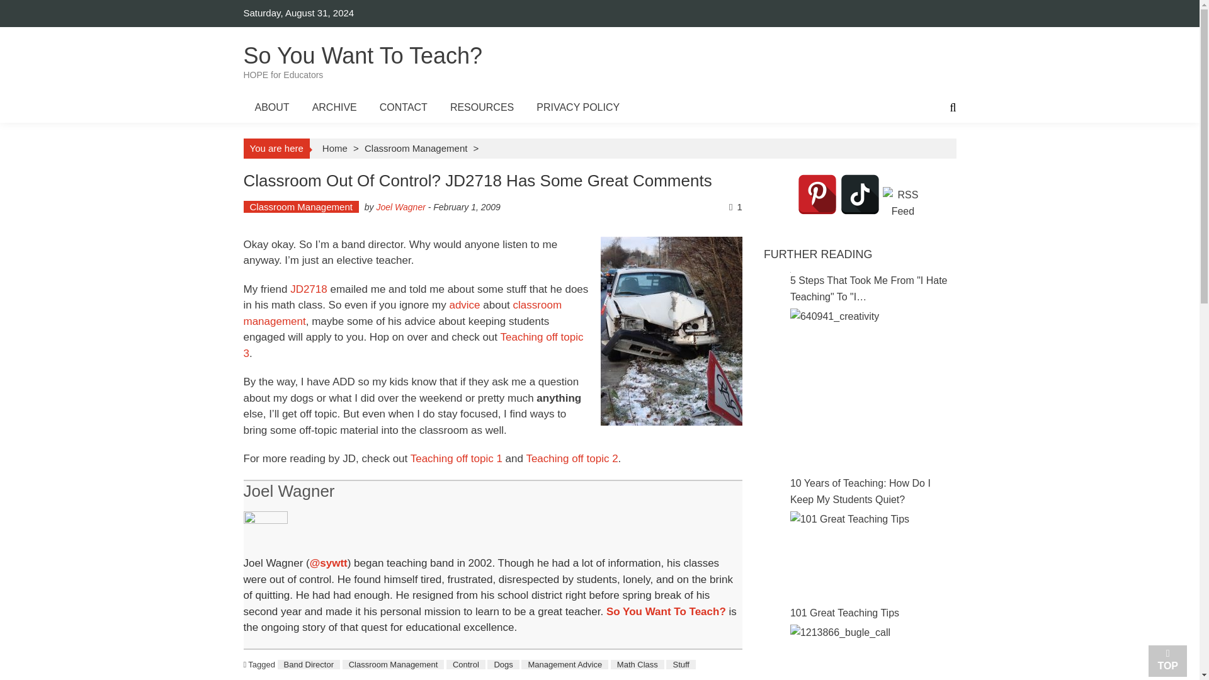 Image resolution: width=1209 pixels, height=680 pixels. What do you see at coordinates (402, 313) in the screenshot?
I see `JD2718` at bounding box center [402, 313].